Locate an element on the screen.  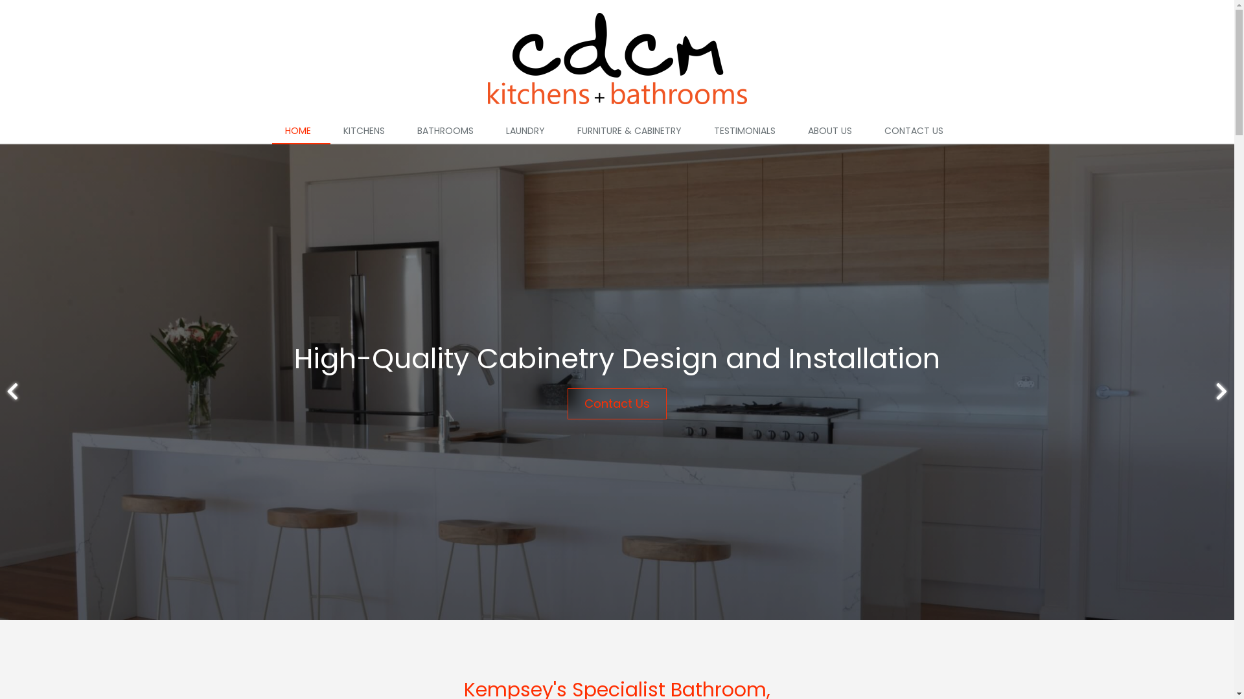
BATHROOMS is located at coordinates (448, 131).